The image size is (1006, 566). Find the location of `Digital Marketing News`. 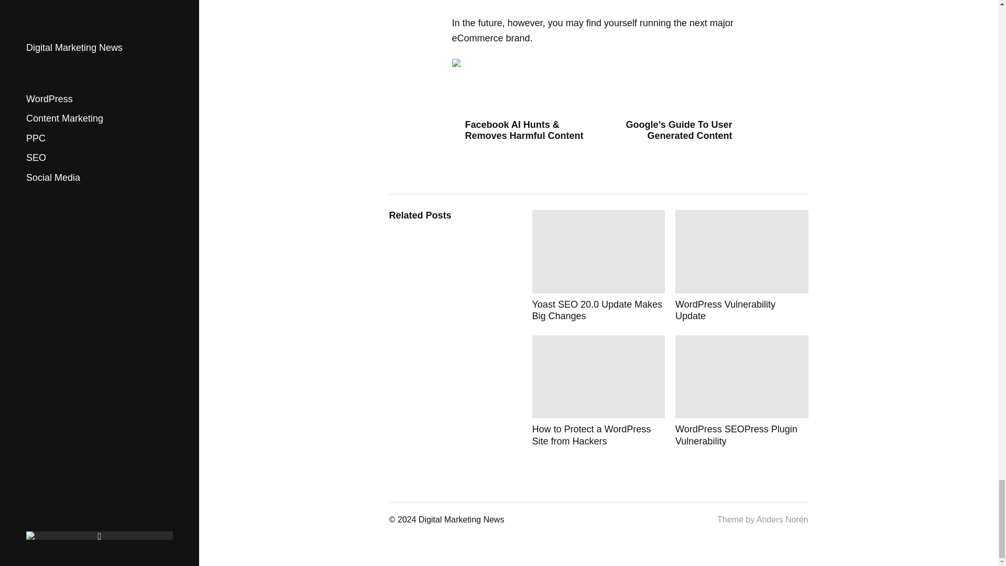

Digital Marketing News is located at coordinates (461, 520).